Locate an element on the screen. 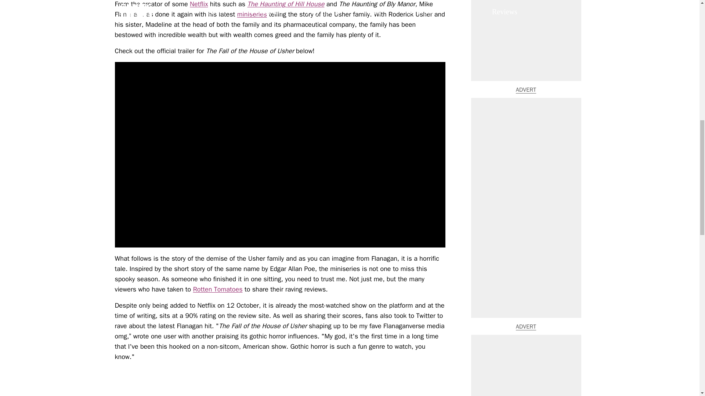 The height and width of the screenshot is (396, 705). Rotten Tomatoes is located at coordinates (218, 289).